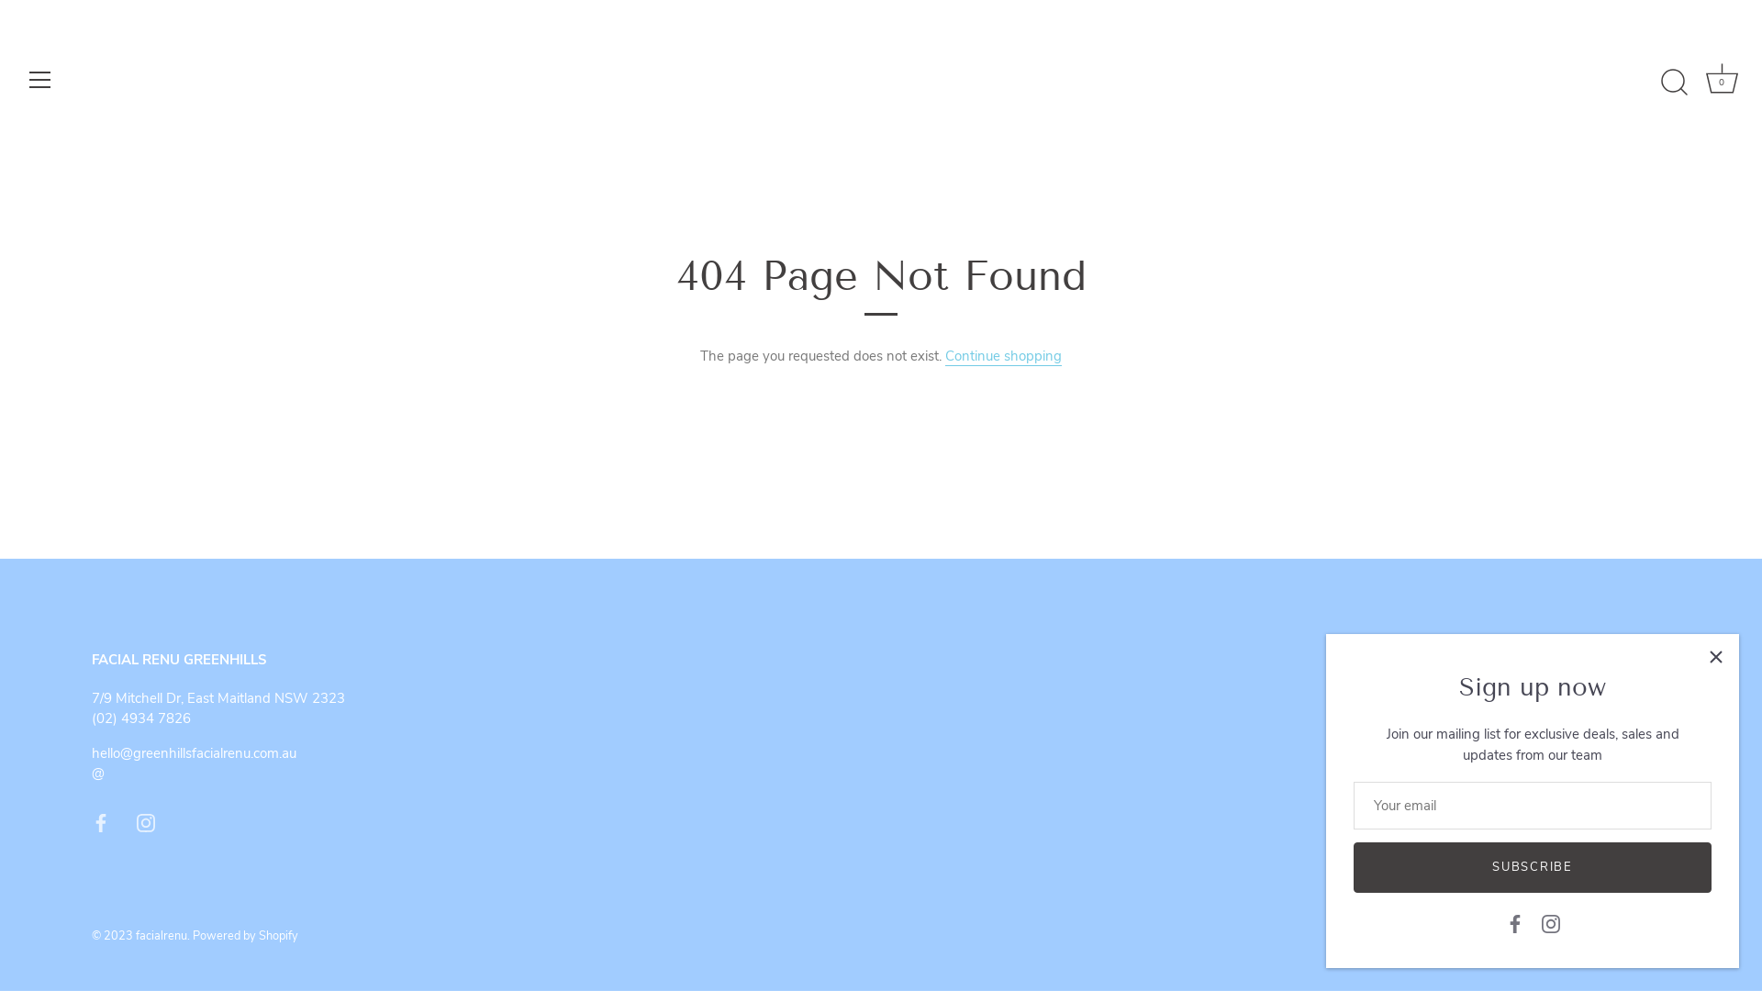 The image size is (1762, 991). I want to click on SUBSCRIBE, so click(1533, 867).